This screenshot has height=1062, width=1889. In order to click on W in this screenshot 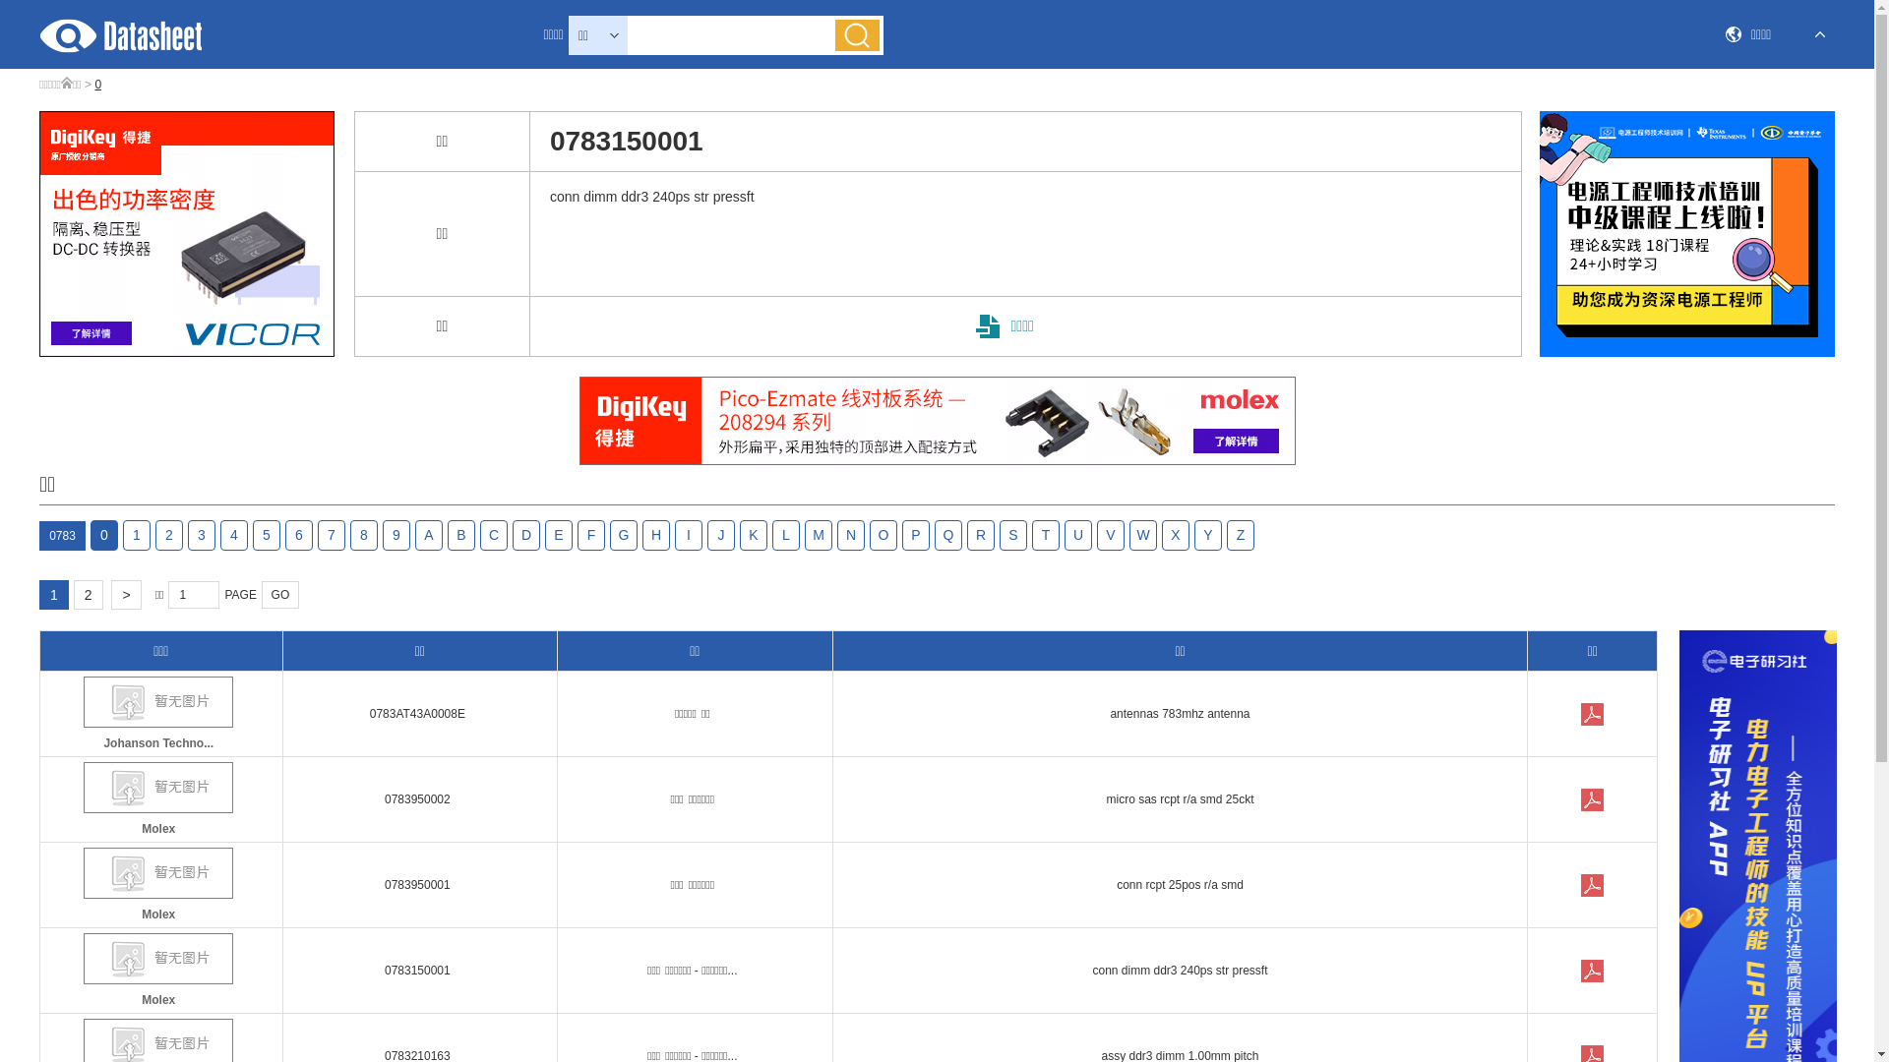, I will do `click(1143, 535)`.